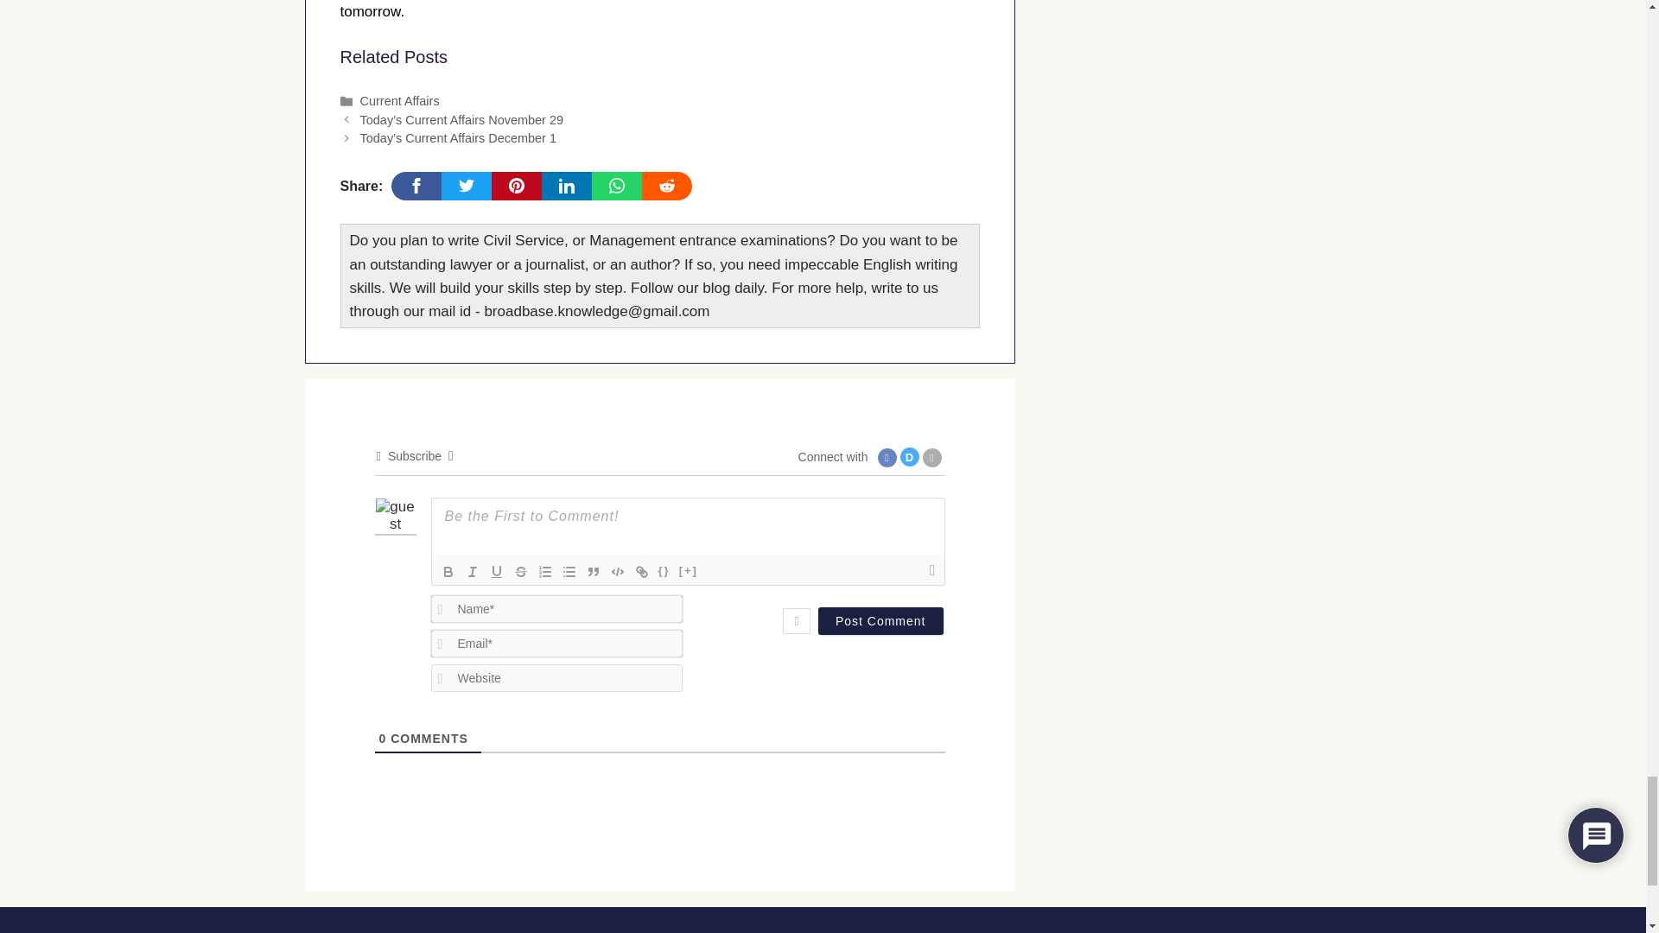  Describe the element at coordinates (472, 572) in the screenshot. I see `Italic` at that location.